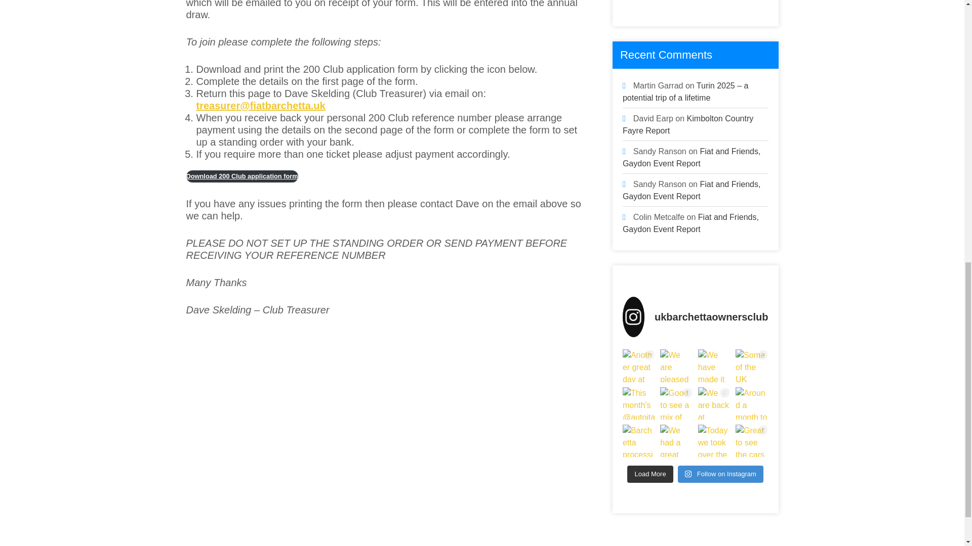 Image resolution: width=972 pixels, height=546 pixels. Describe the element at coordinates (692, 190) in the screenshot. I see `Fiat and Friends, Gaydon Event Report` at that location.